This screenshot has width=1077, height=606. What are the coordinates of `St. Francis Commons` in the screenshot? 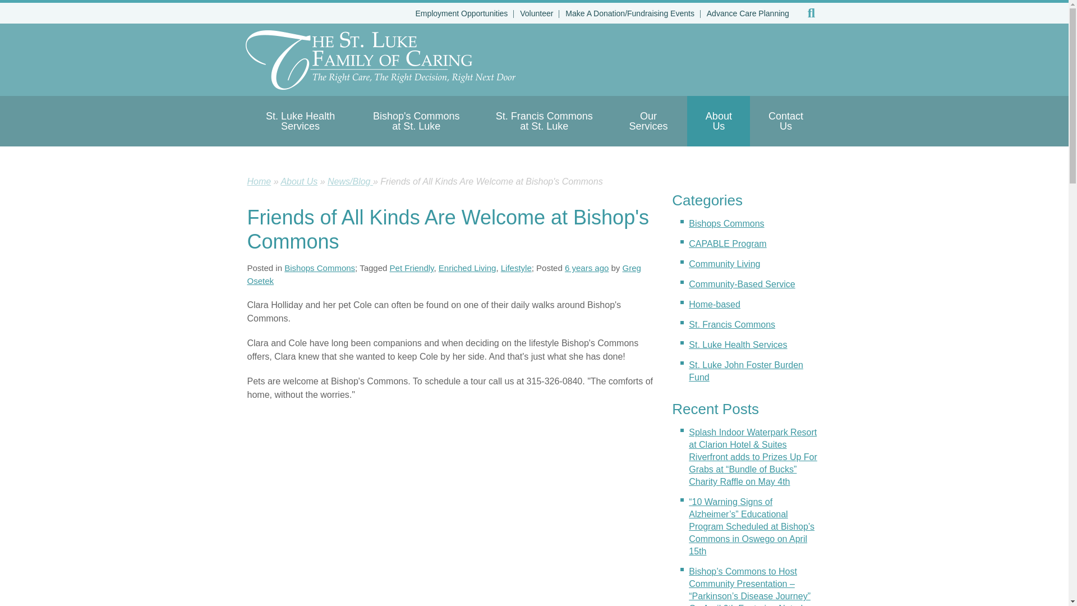 It's located at (732, 324).